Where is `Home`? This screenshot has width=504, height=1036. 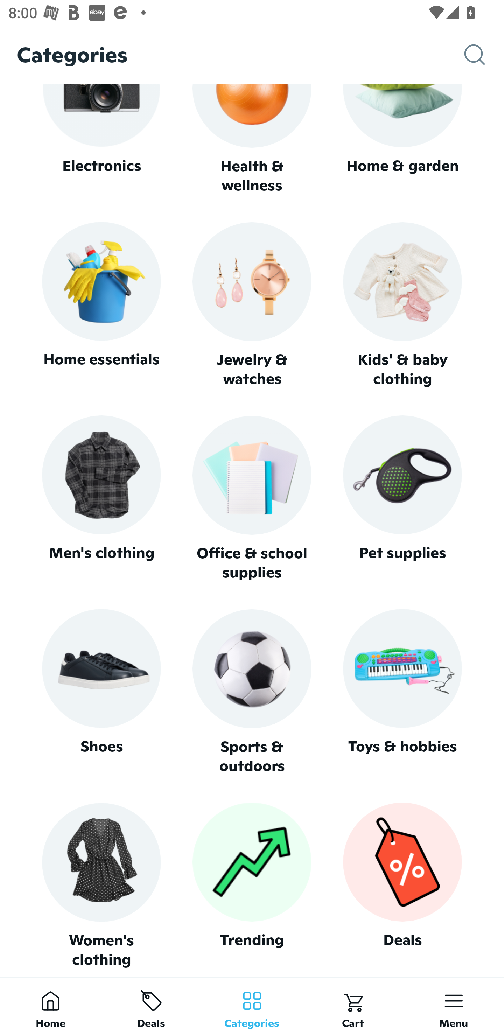
Home is located at coordinates (50, 1007).